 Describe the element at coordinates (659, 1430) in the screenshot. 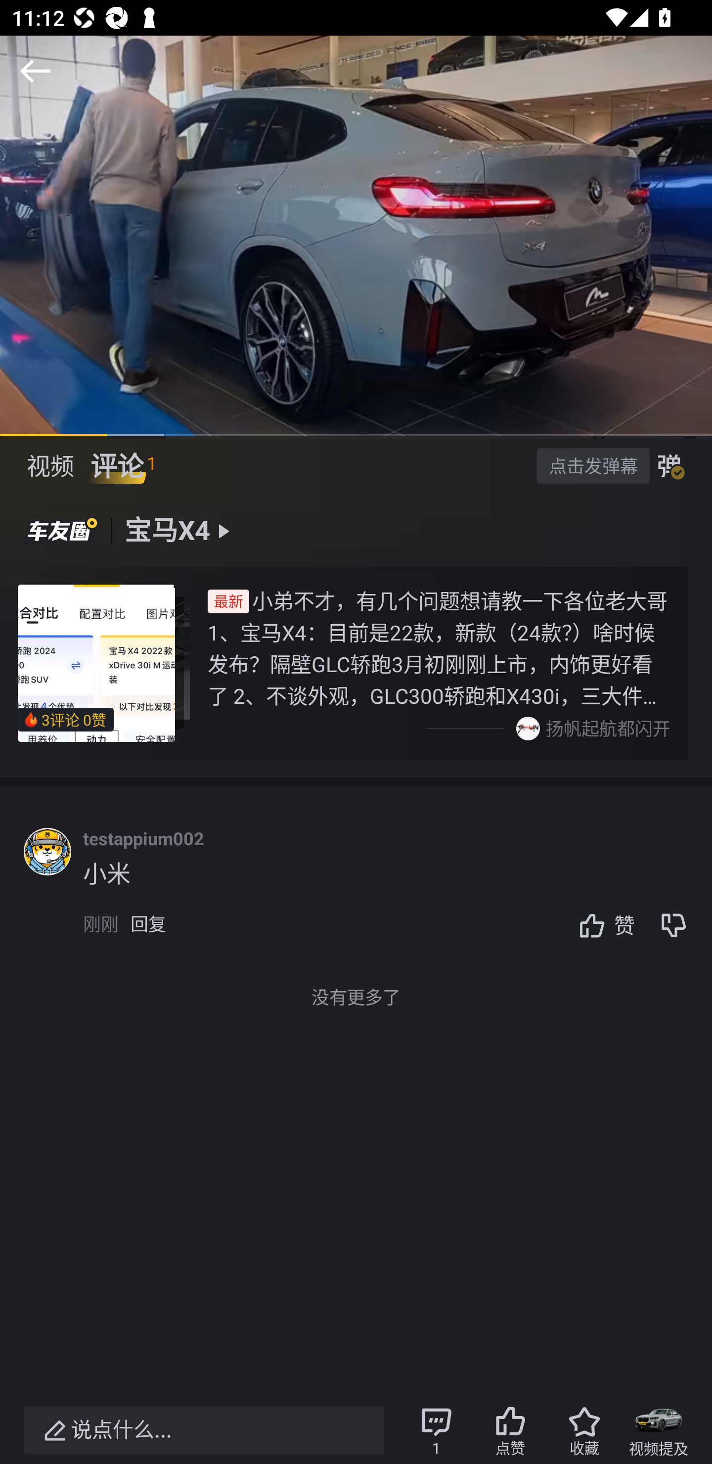

I see `视频提及` at that location.